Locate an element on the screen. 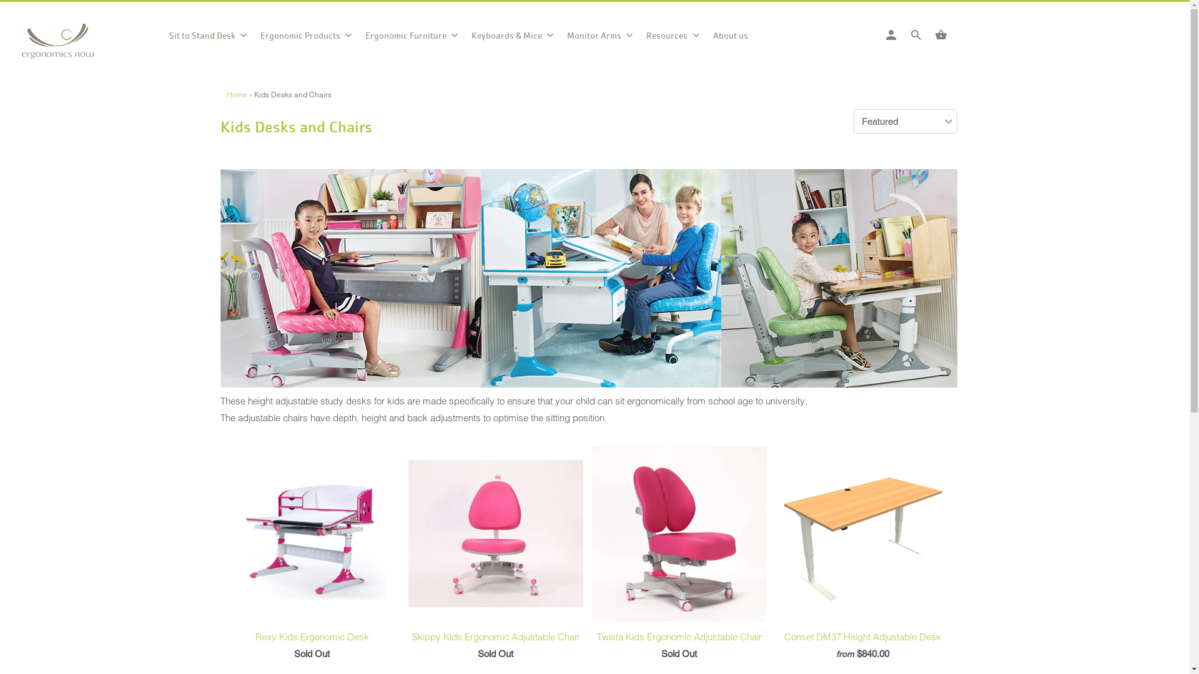  Twista Kids Ergonomic Adjustable Chair
Sold Out is located at coordinates (679, 557).